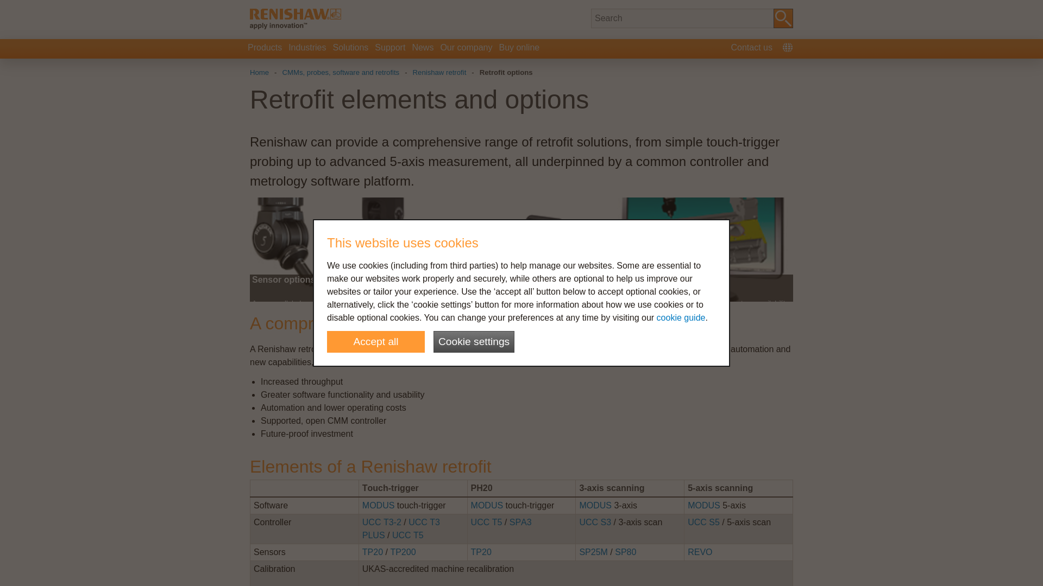 Image resolution: width=1043 pixels, height=586 pixels. What do you see at coordinates (307, 49) in the screenshot?
I see `Industries` at bounding box center [307, 49].